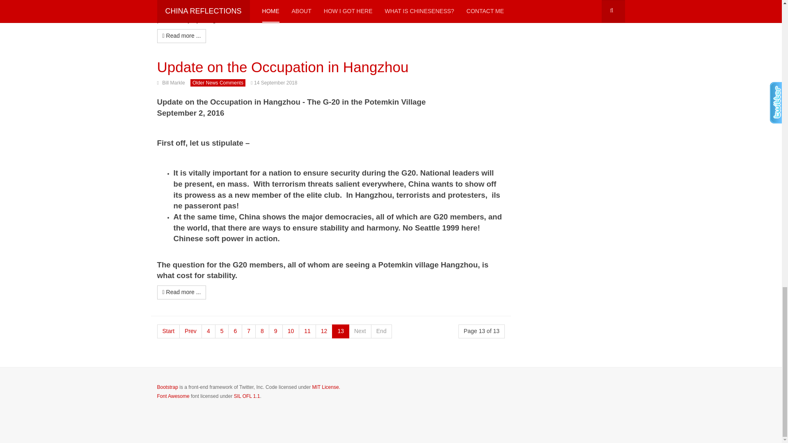 The image size is (788, 443). What do you see at coordinates (276, 331) in the screenshot?
I see `9` at bounding box center [276, 331].